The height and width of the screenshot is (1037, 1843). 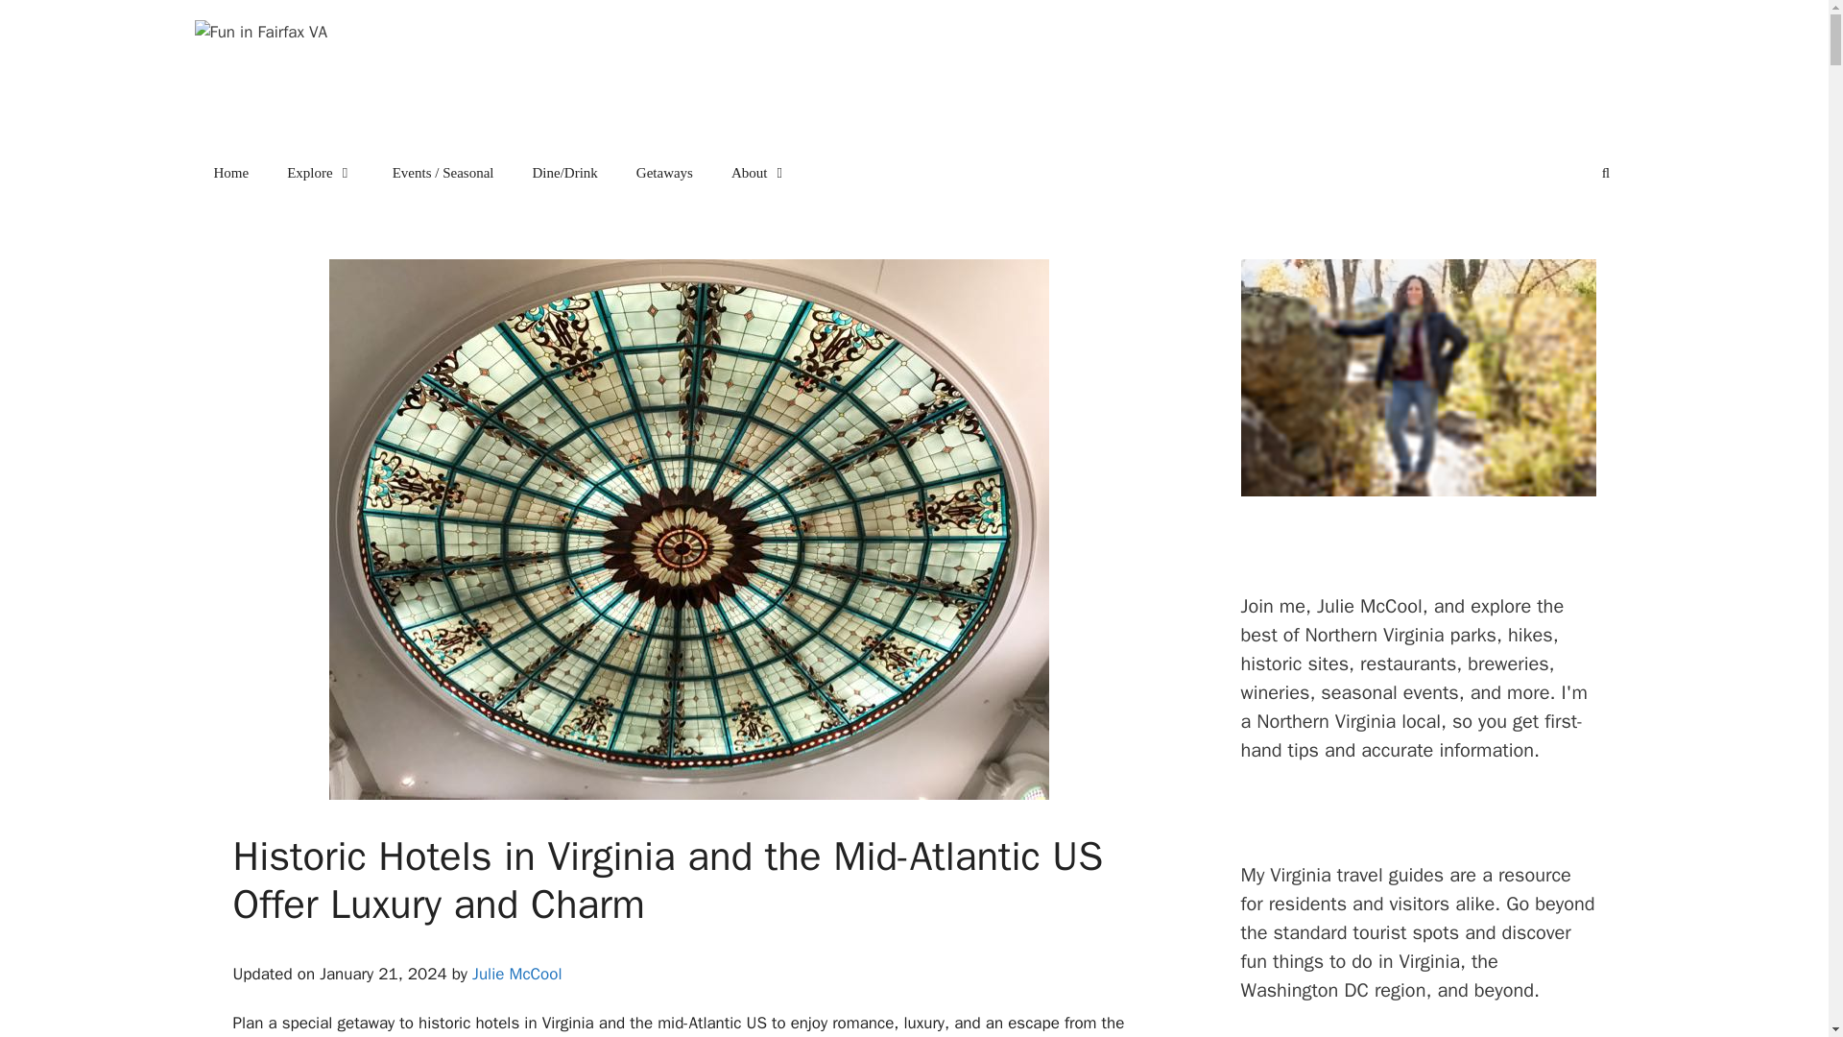 I want to click on Getaways, so click(x=664, y=173).